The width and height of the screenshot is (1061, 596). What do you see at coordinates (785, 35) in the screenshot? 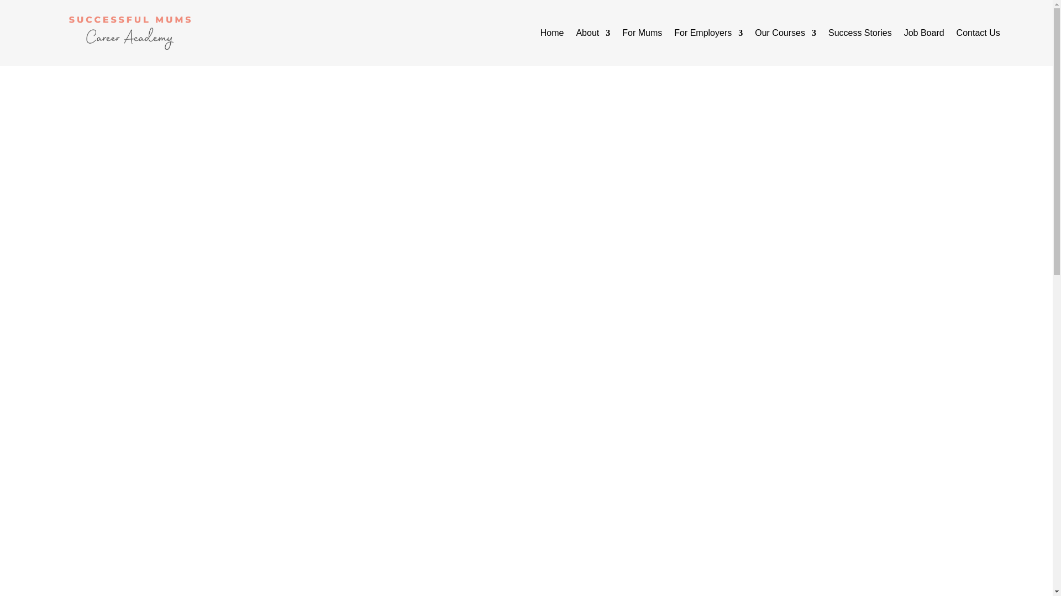
I see `Our Courses` at bounding box center [785, 35].